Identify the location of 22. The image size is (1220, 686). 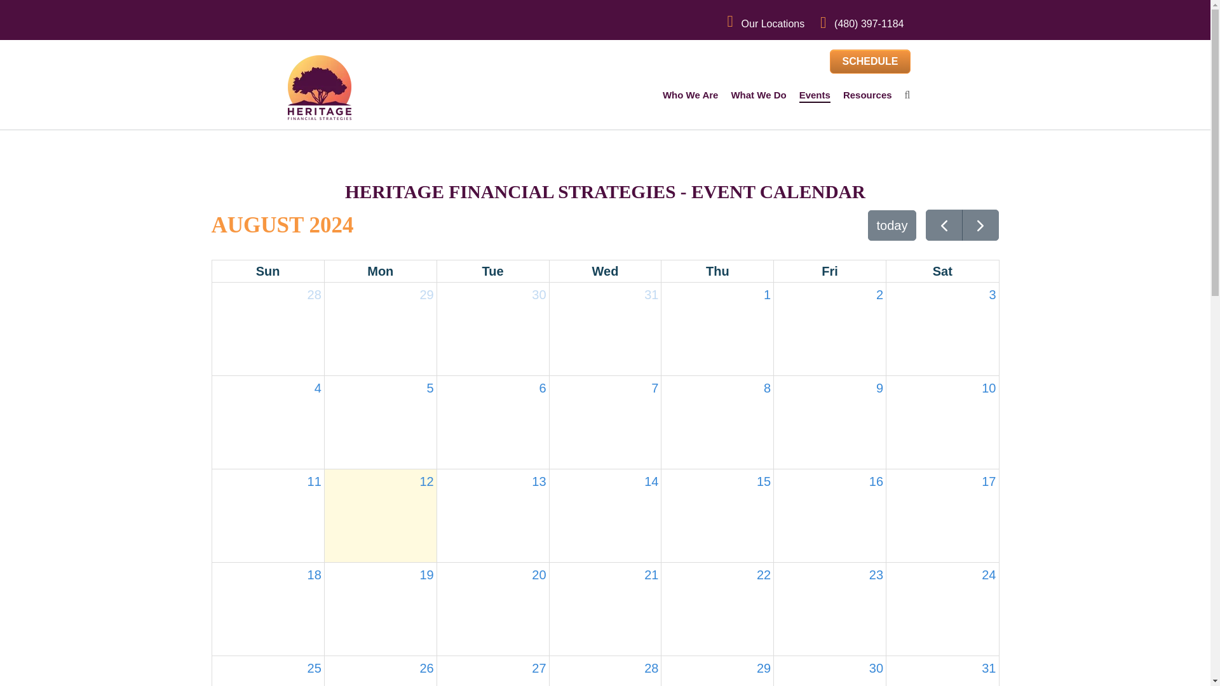
(717, 609).